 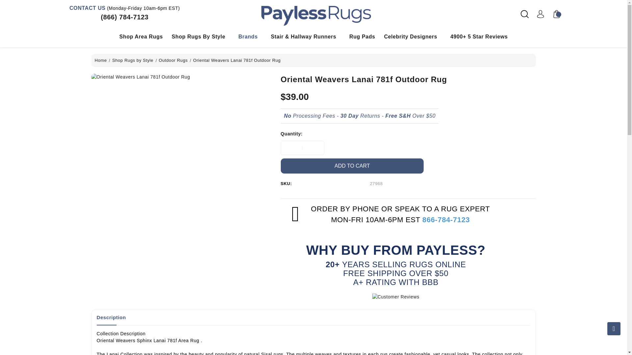 I want to click on Scroll to Top, so click(x=614, y=328).